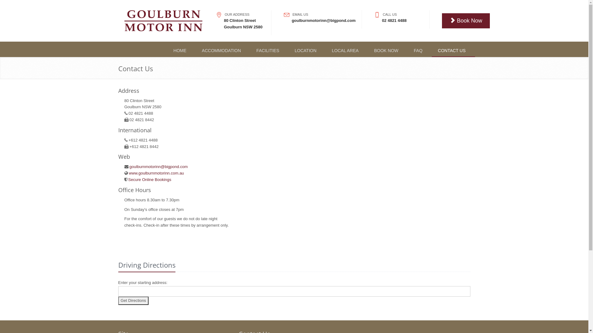  Describe the element at coordinates (133, 301) in the screenshot. I see `Get Directions` at that location.